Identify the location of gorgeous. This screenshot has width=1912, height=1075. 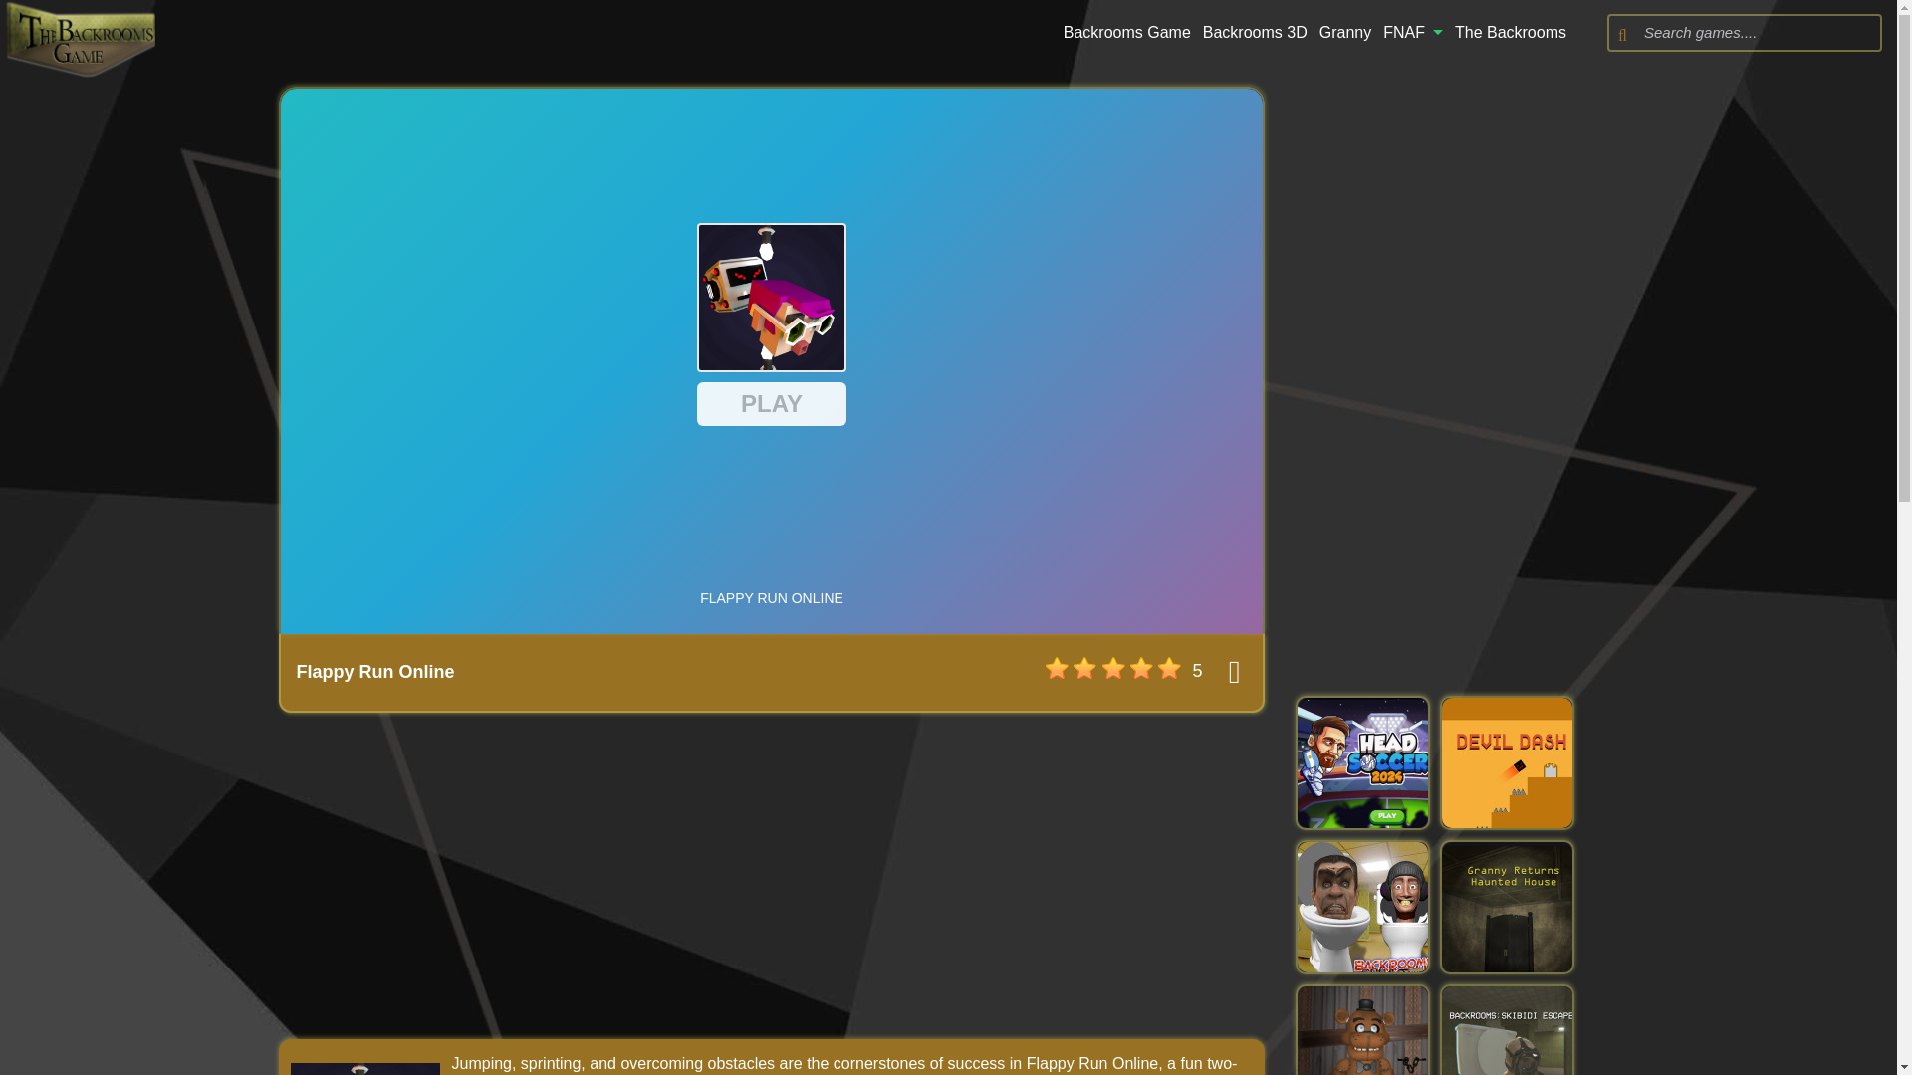
(1169, 668).